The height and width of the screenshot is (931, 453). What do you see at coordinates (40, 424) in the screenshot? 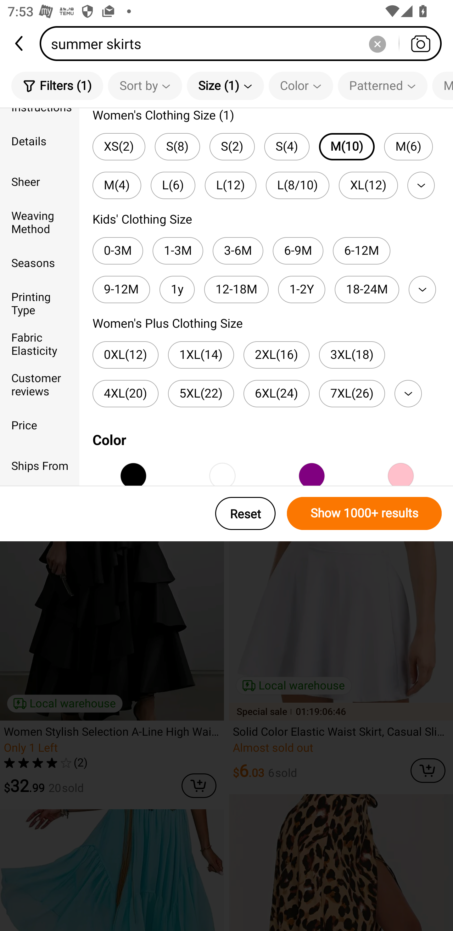
I see `Price` at bounding box center [40, 424].